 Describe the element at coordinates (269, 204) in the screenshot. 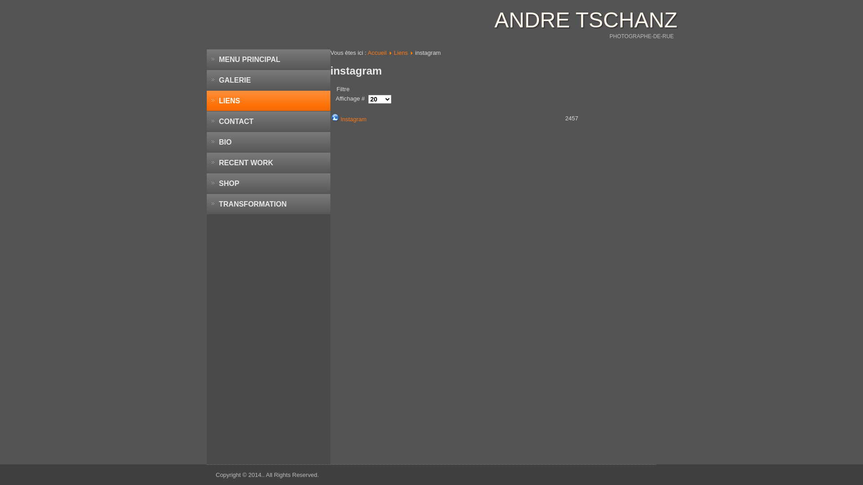

I see `TRANSFORMATION` at that location.